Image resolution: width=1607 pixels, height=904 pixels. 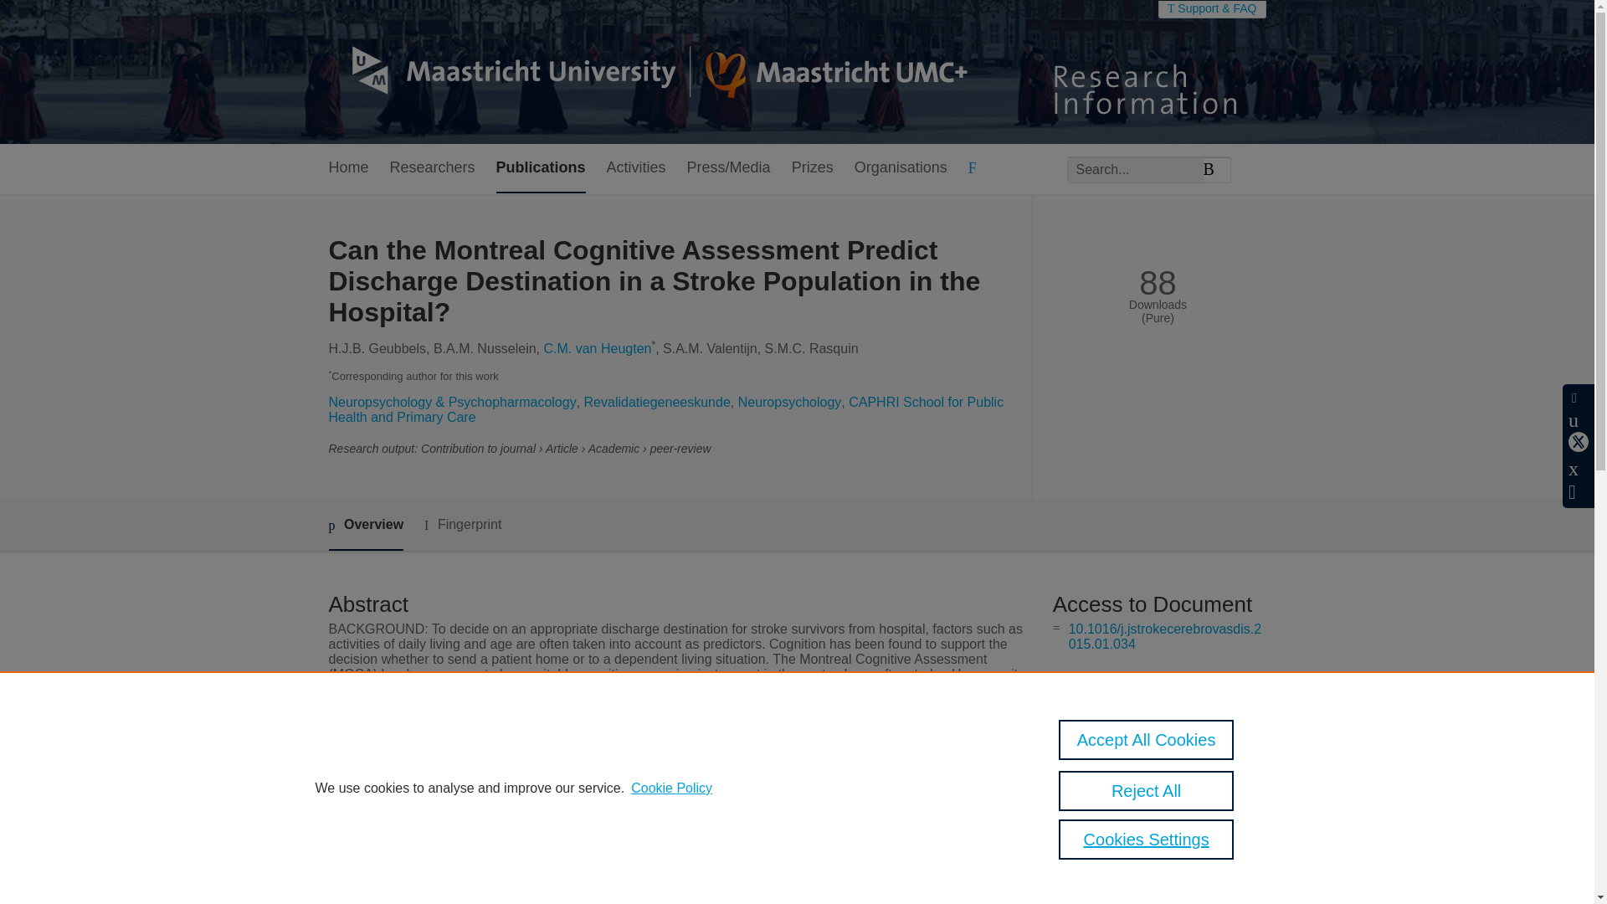 I want to click on Overview, so click(x=365, y=526).